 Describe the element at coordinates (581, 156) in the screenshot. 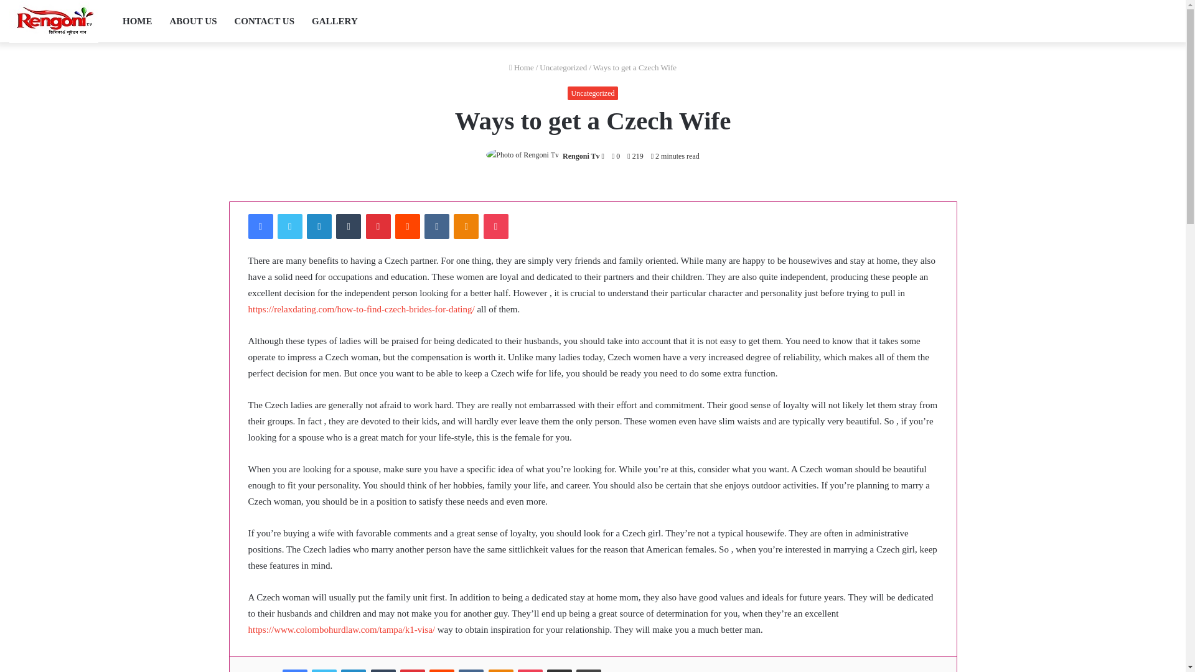

I see `Rengoni Tv` at that location.